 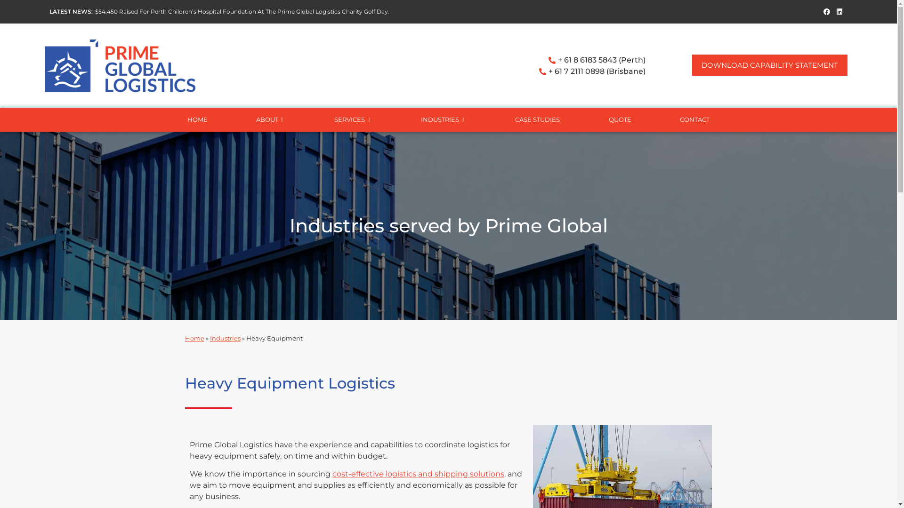 What do you see at coordinates (225, 338) in the screenshot?
I see `Industries` at bounding box center [225, 338].